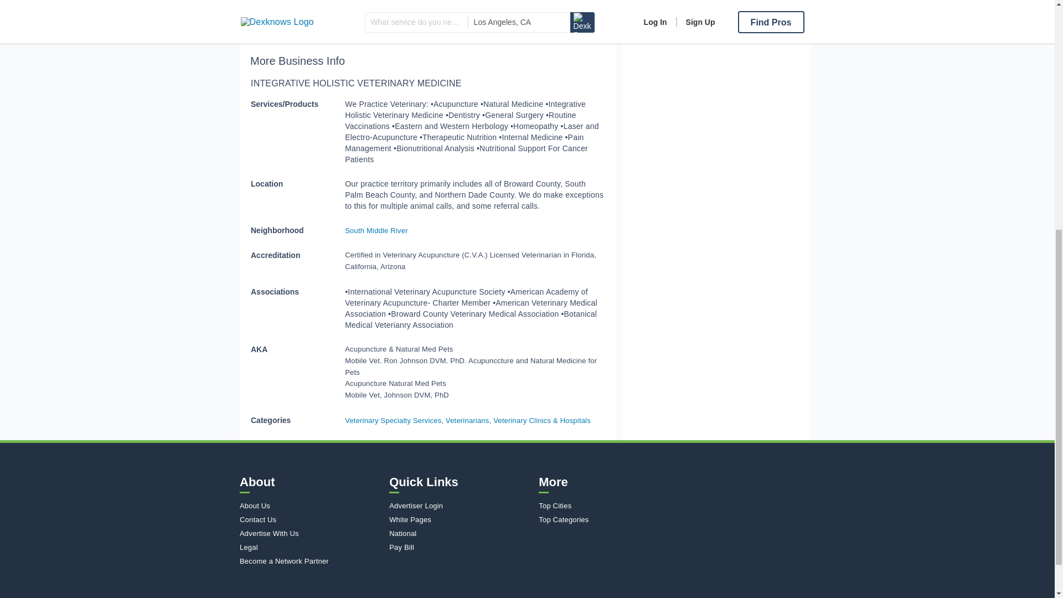 The image size is (1063, 598). What do you see at coordinates (312, 533) in the screenshot?
I see `Advertise With Us` at bounding box center [312, 533].